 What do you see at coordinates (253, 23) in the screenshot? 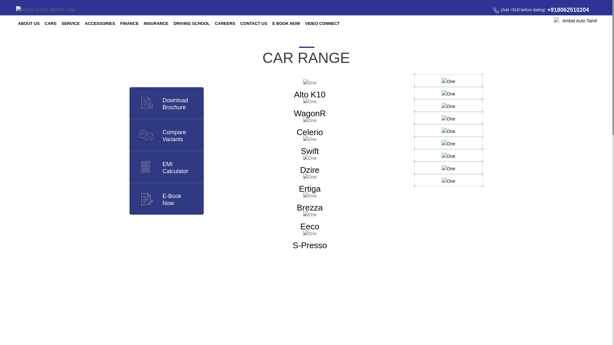
I see `FINANCE` at bounding box center [253, 23].